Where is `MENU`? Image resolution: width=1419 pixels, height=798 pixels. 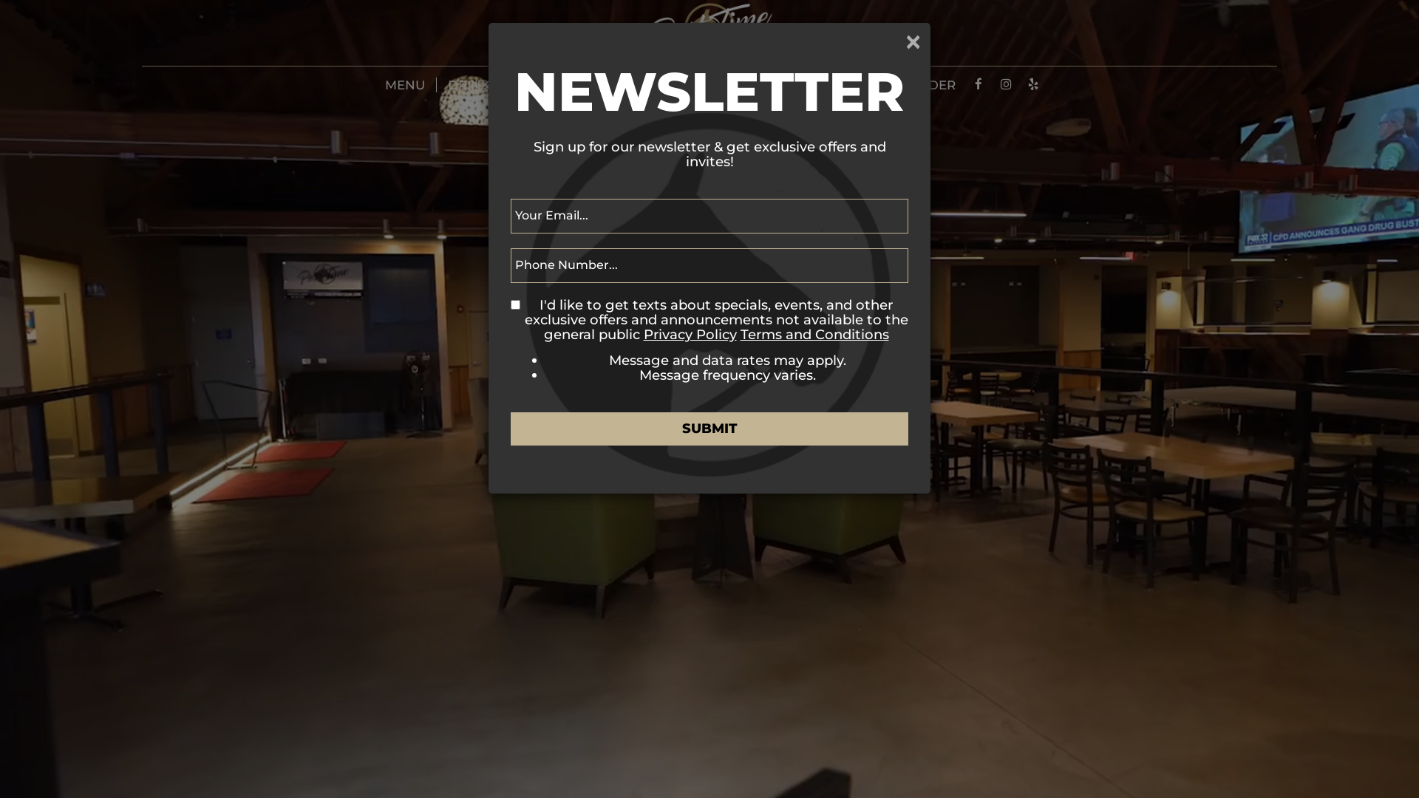 MENU is located at coordinates (405, 85).